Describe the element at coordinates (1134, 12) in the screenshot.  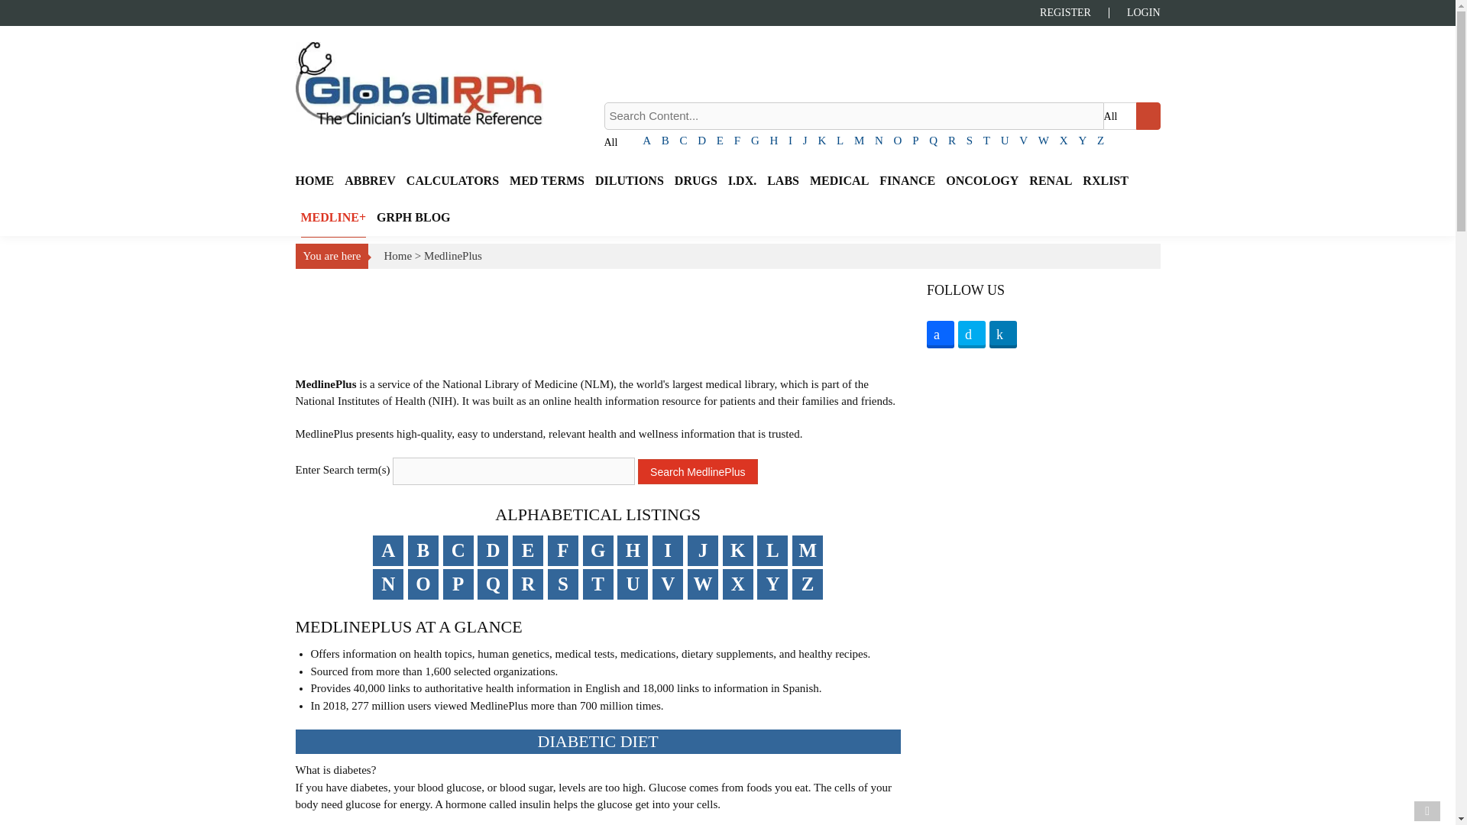
I see `LOGIN` at that location.